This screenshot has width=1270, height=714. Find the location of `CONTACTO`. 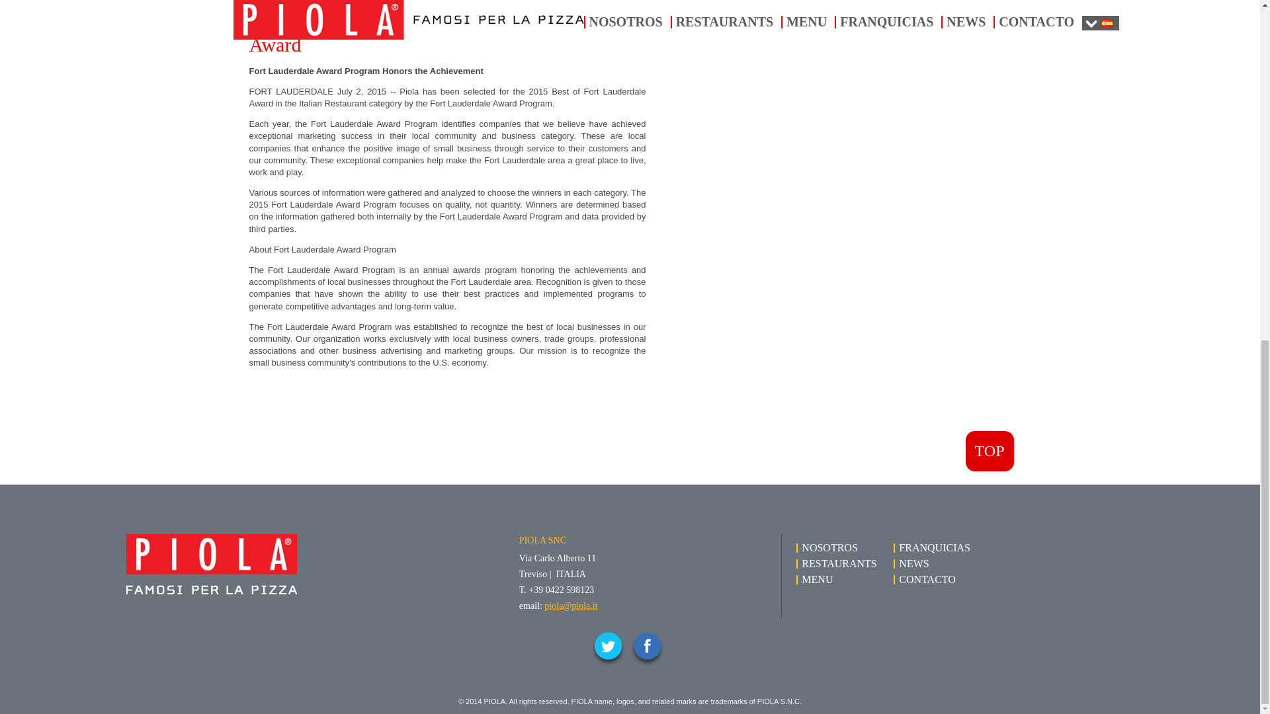

CONTACTO is located at coordinates (925, 579).